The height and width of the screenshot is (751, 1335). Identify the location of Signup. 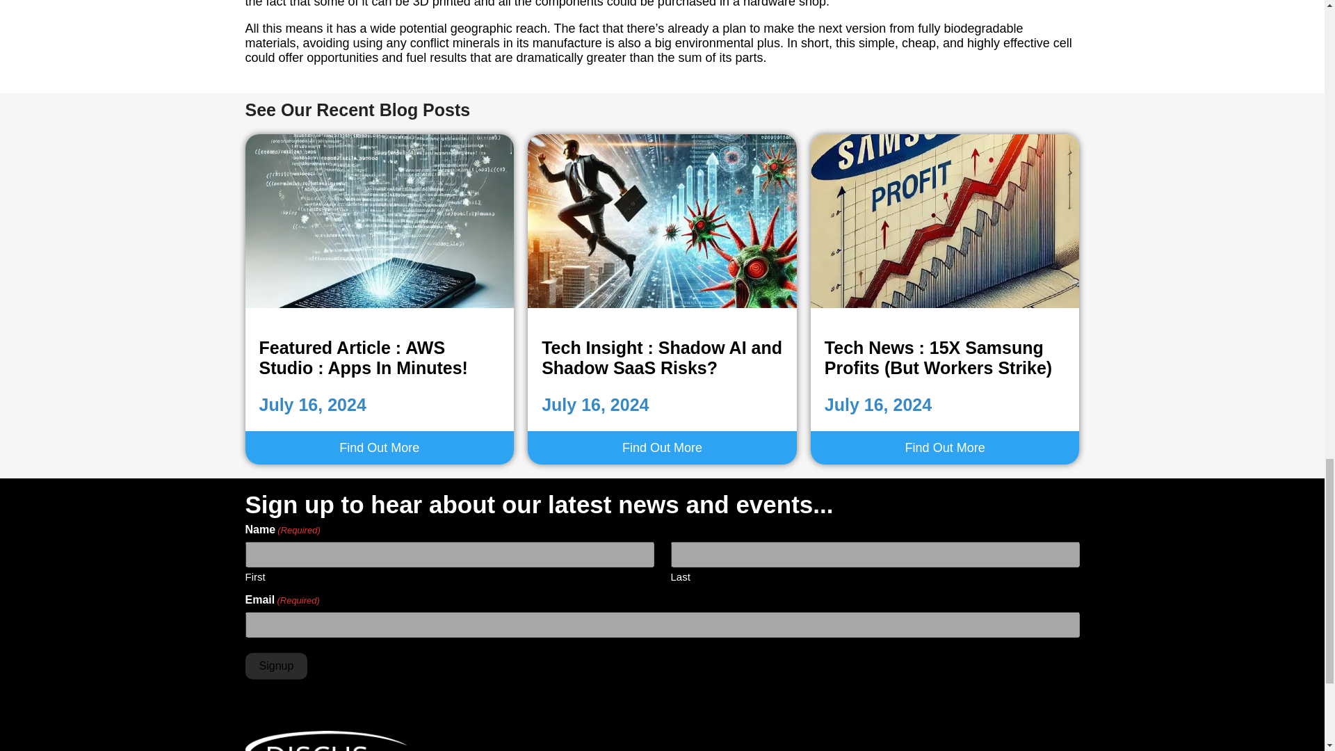
(275, 666).